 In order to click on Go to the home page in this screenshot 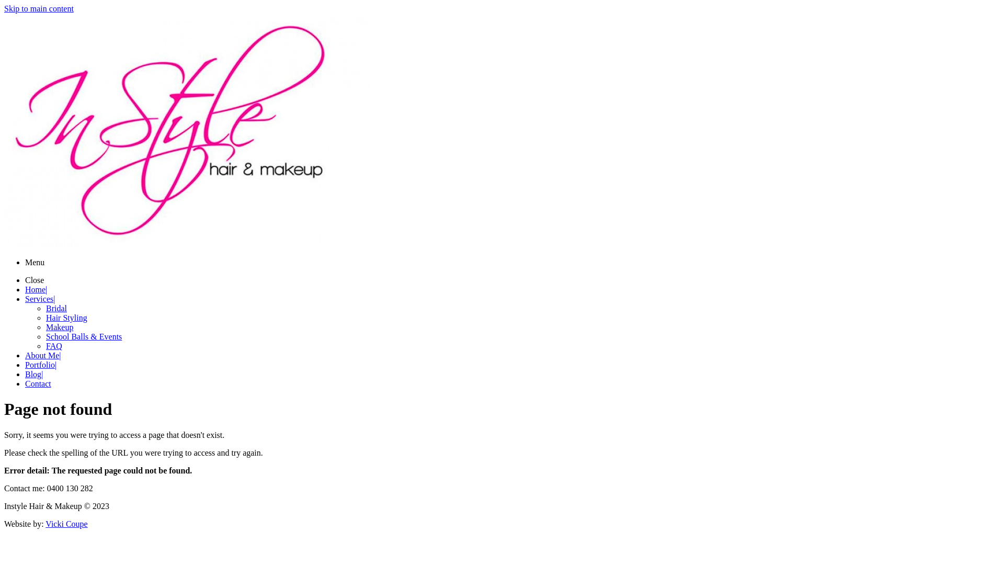, I will do `click(187, 245)`.